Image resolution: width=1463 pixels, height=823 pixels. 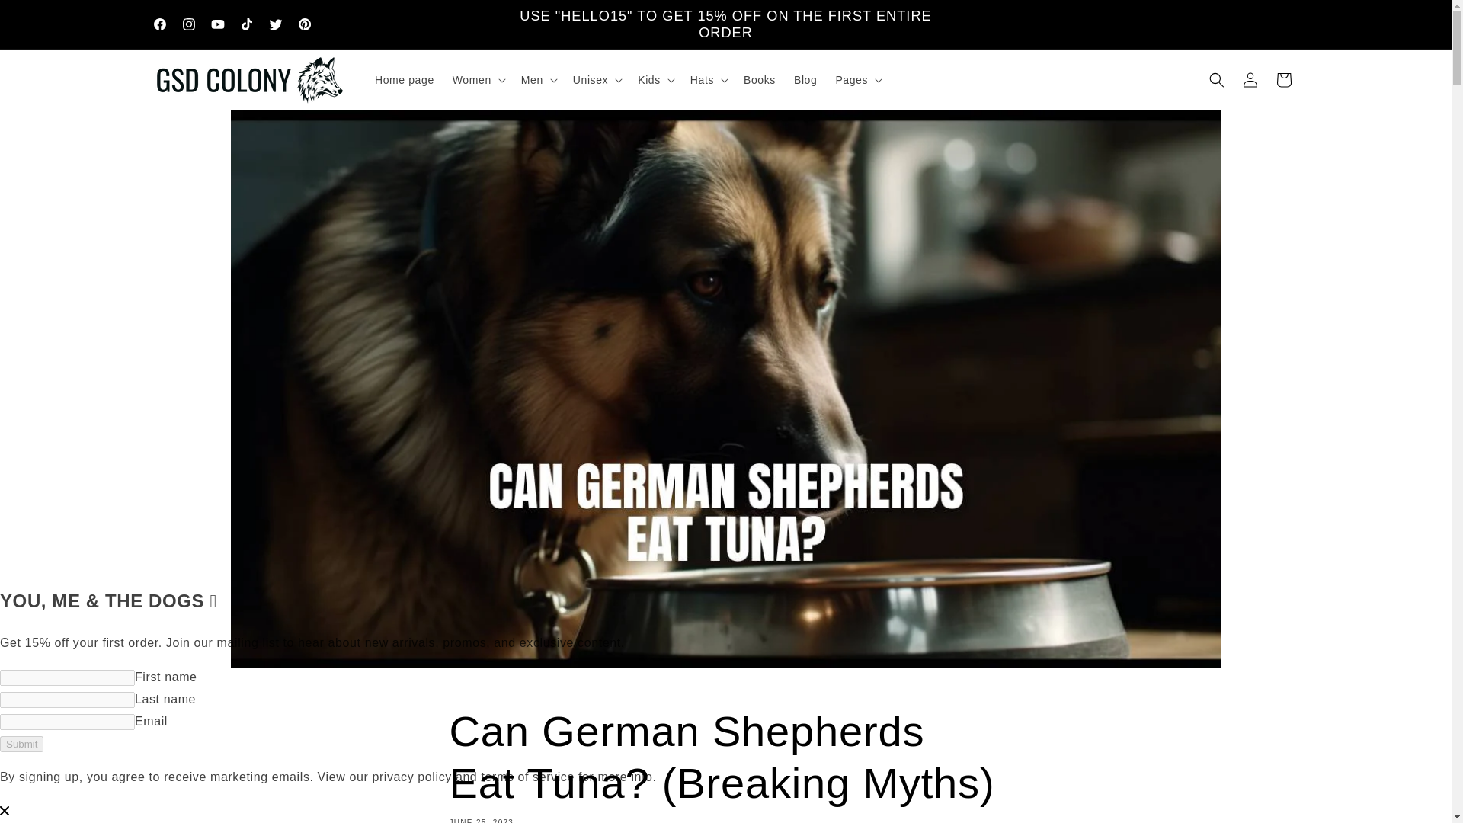 What do you see at coordinates (159, 24) in the screenshot?
I see `Facebook` at bounding box center [159, 24].